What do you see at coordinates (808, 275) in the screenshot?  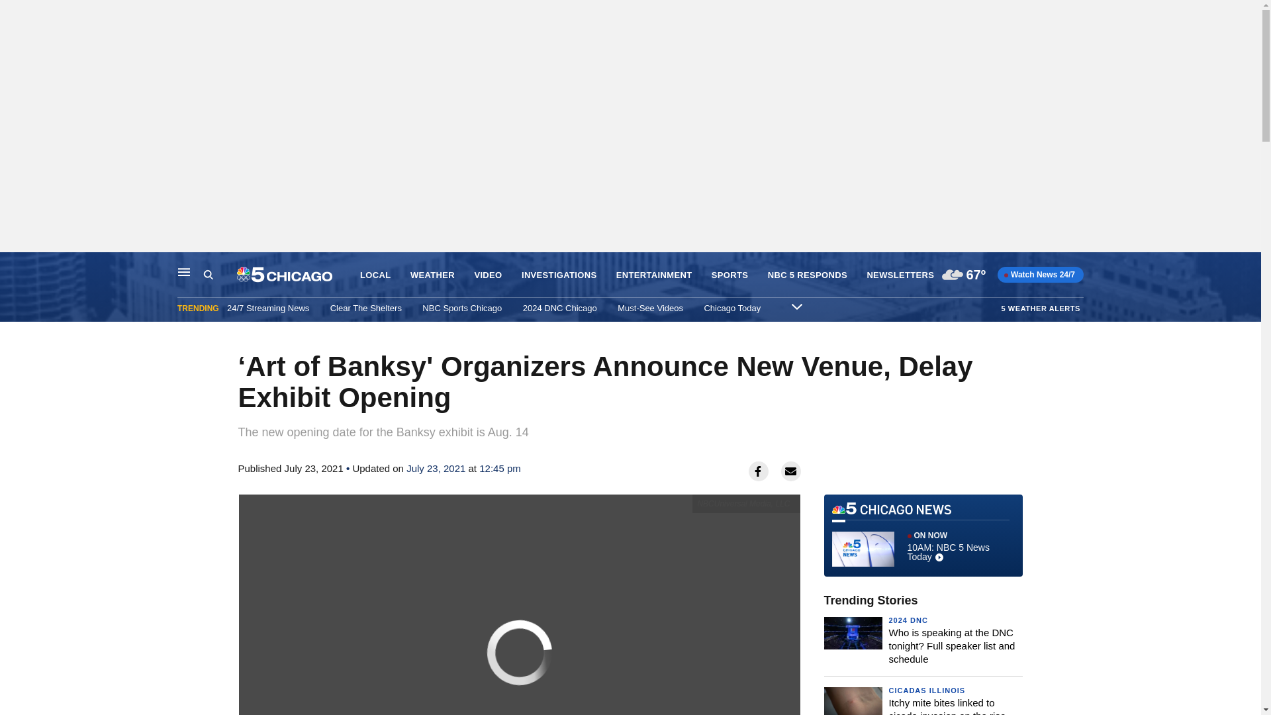 I see `NBC 5 RESPONDS` at bounding box center [808, 275].